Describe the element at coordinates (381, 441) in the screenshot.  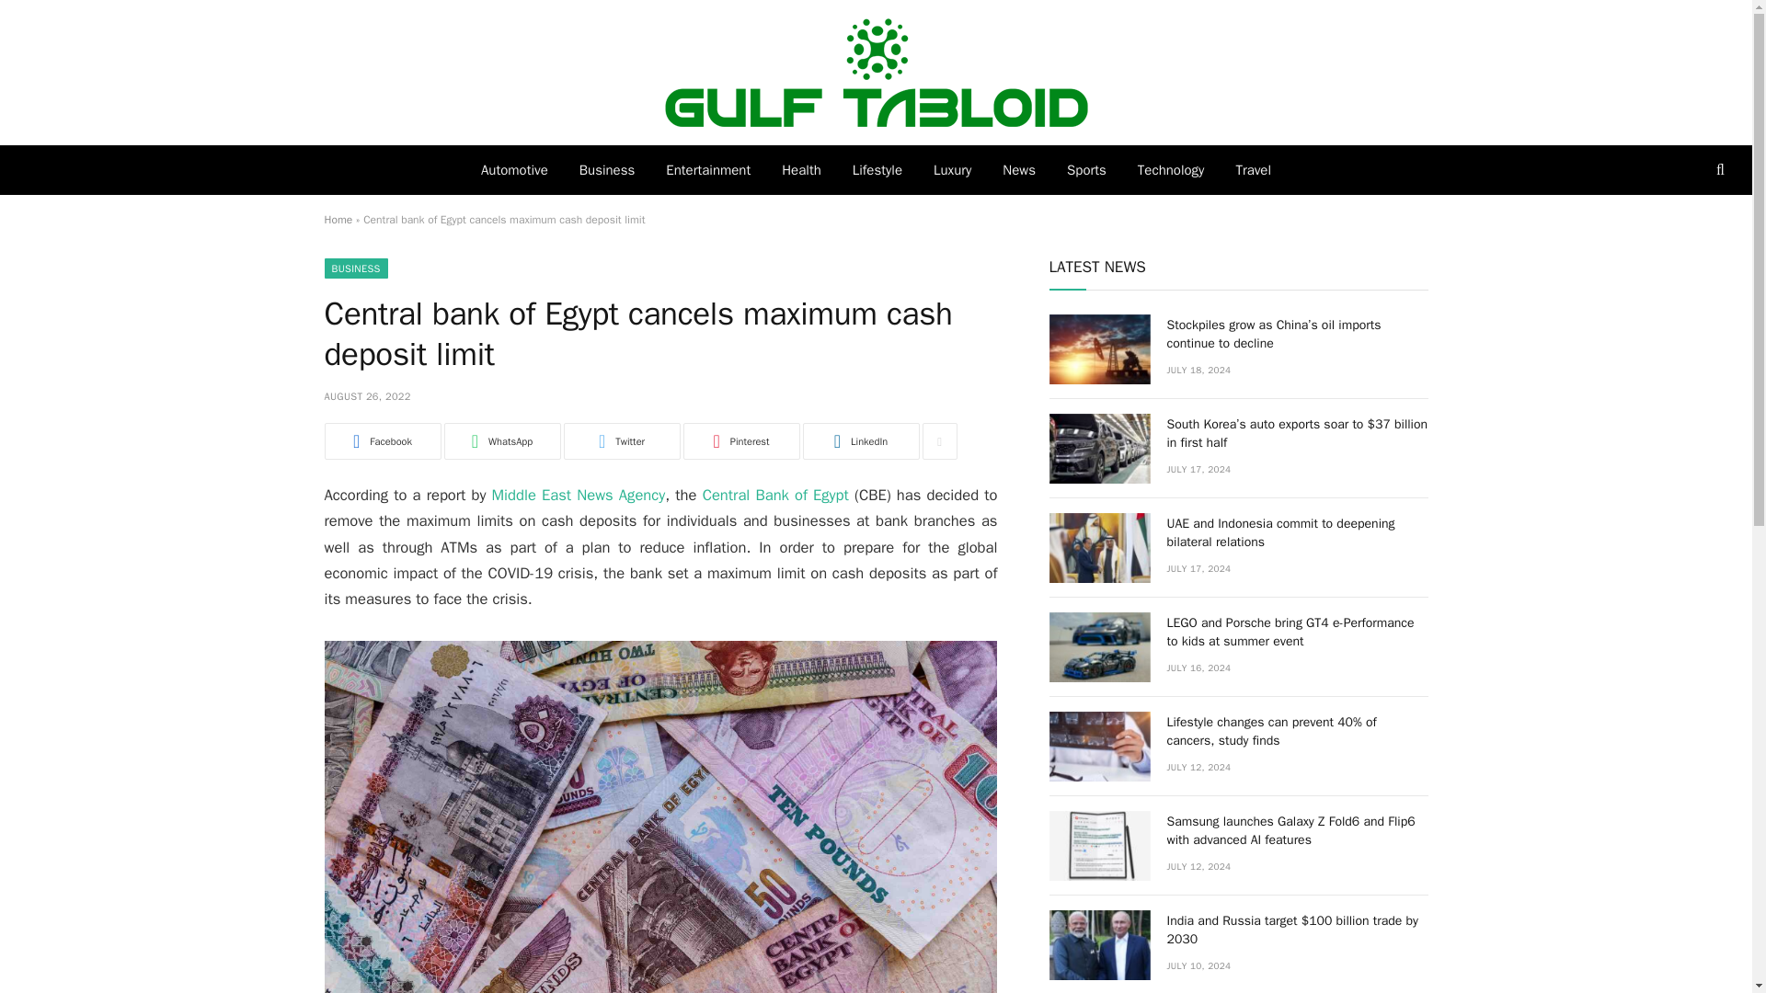
I see `Share on Facebook` at that location.